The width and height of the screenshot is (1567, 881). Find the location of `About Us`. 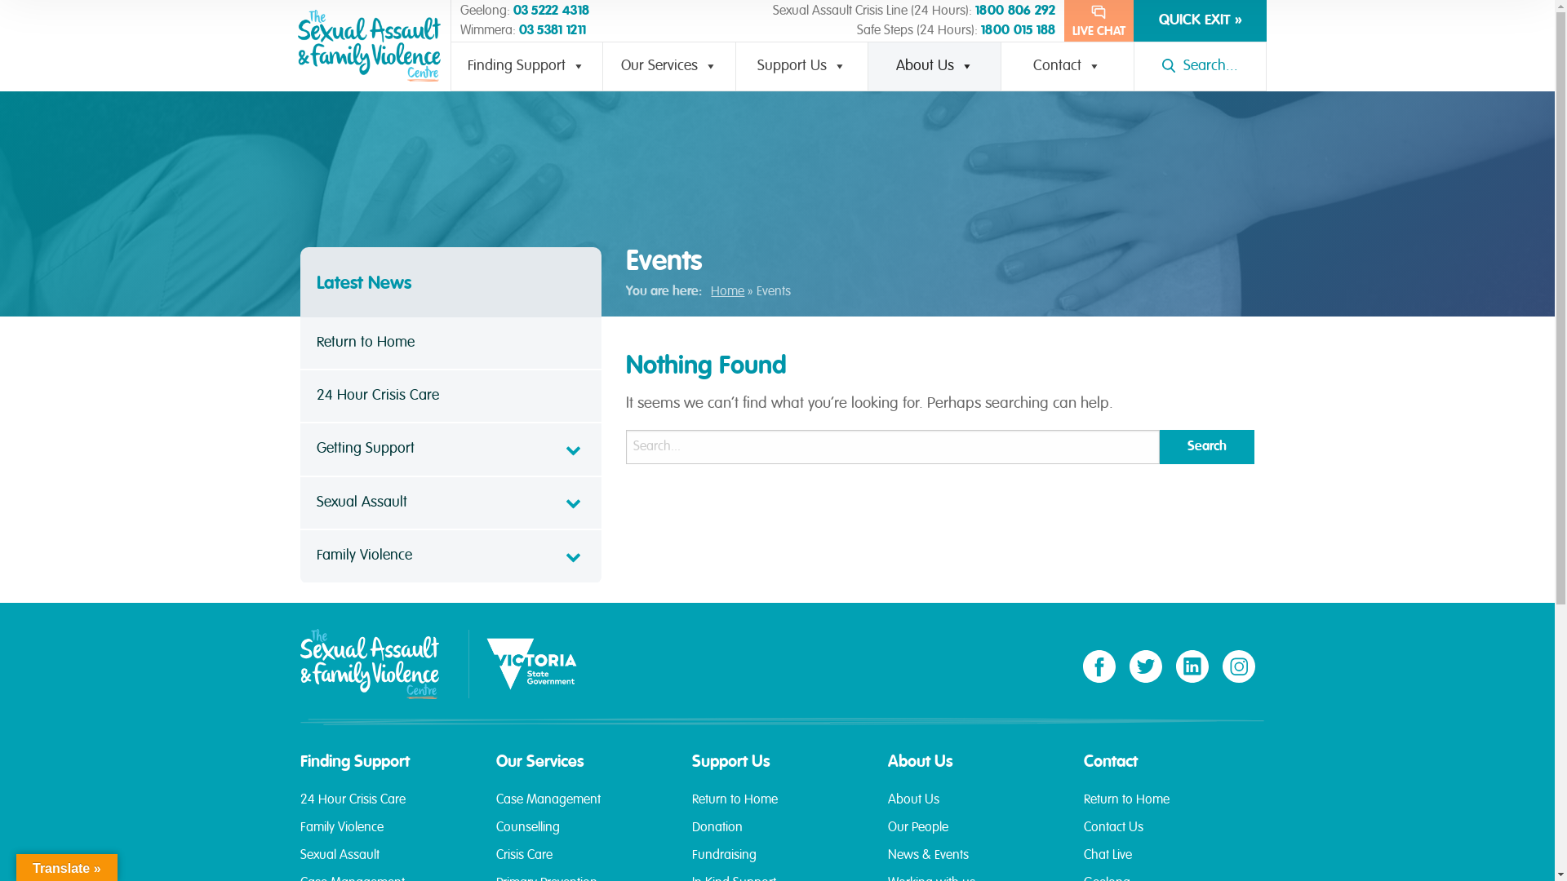

About Us is located at coordinates (974, 808).